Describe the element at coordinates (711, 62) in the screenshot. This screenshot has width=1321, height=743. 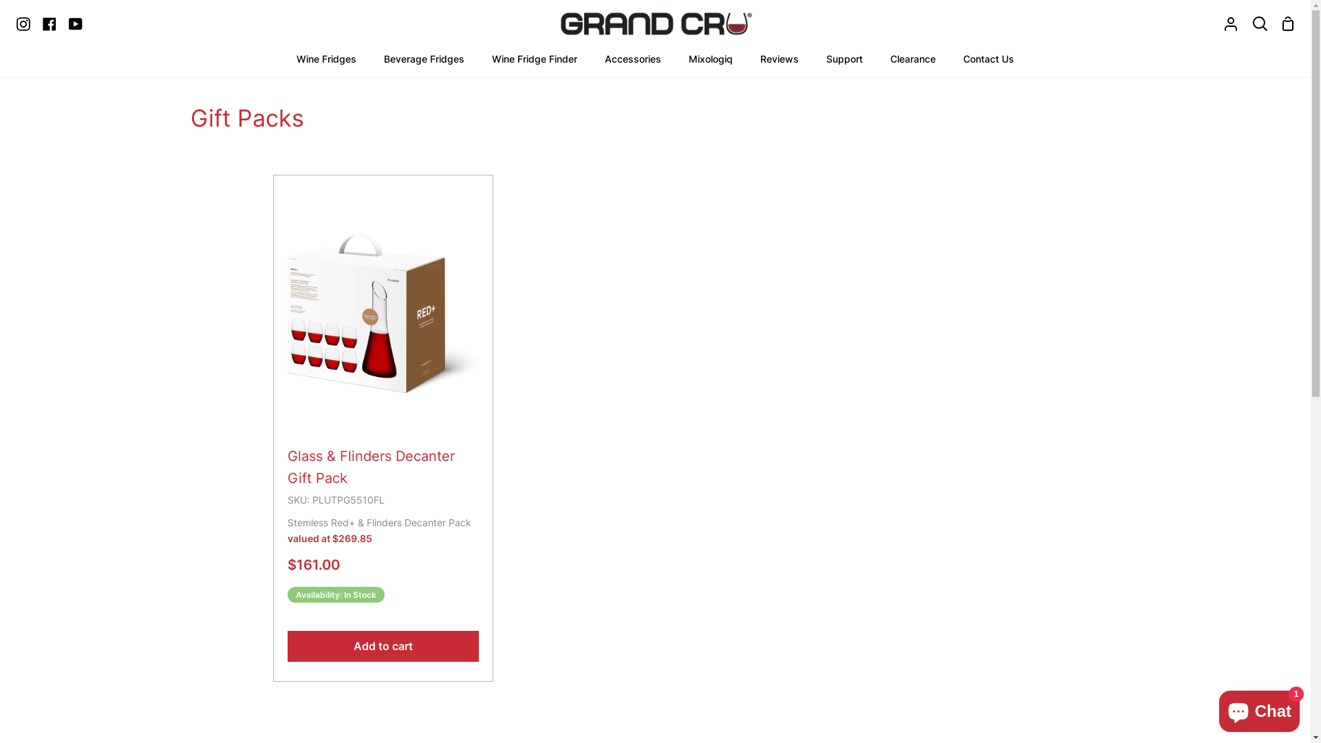
I see `Mixologiq` at that location.